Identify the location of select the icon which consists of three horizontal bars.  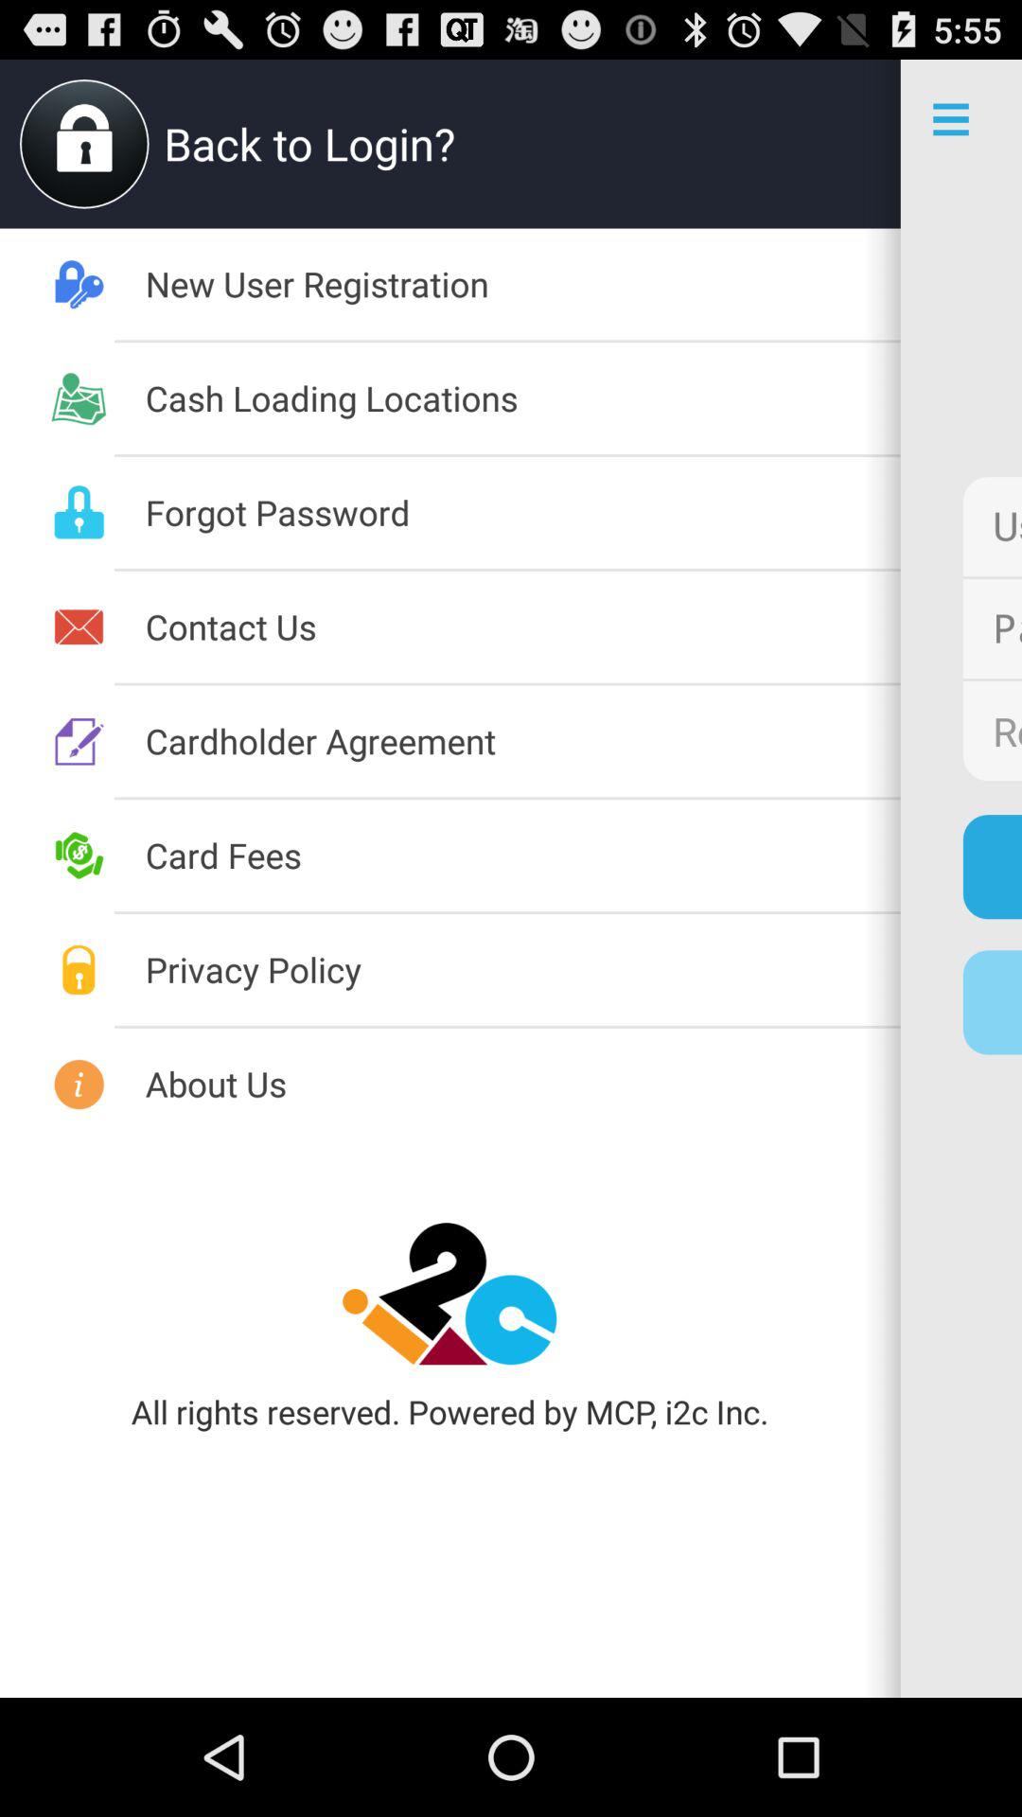
(961, 119).